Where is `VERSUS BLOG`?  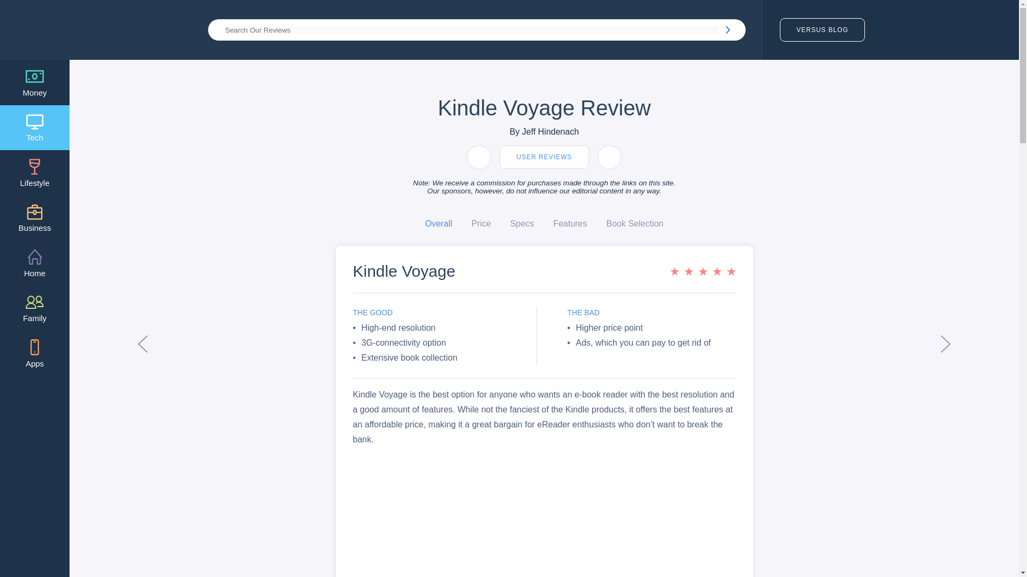
VERSUS BLOG is located at coordinates (822, 29).